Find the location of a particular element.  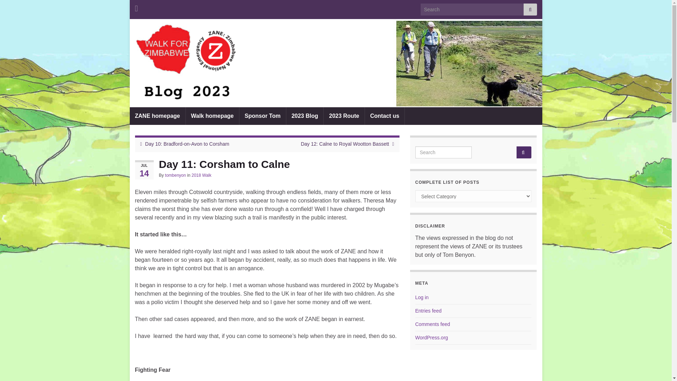

tombenyon is located at coordinates (175, 175).